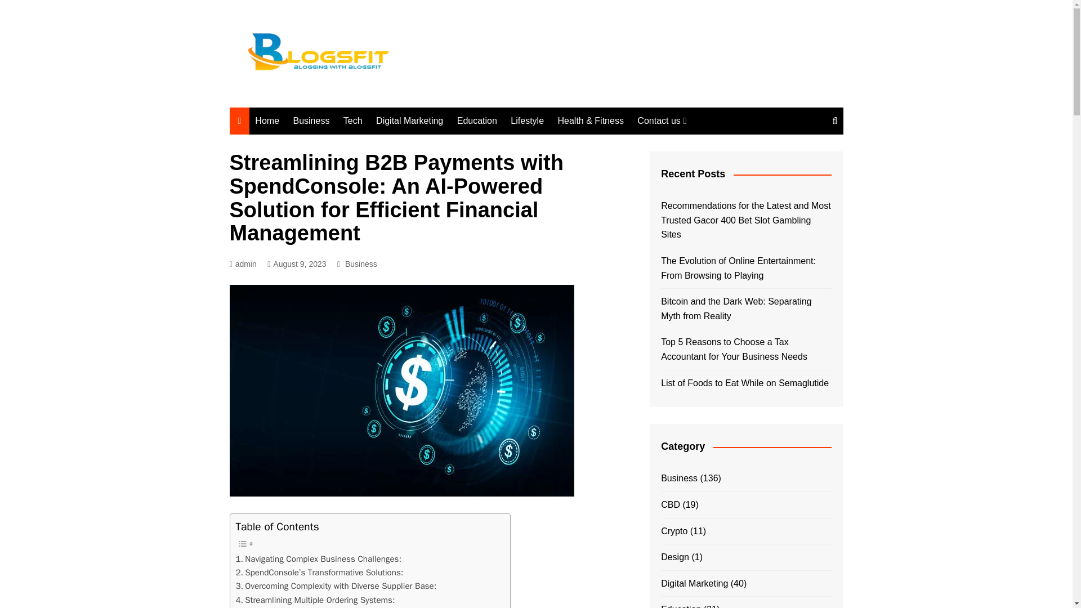 The height and width of the screenshot is (608, 1081). What do you see at coordinates (361, 263) in the screenshot?
I see `Business` at bounding box center [361, 263].